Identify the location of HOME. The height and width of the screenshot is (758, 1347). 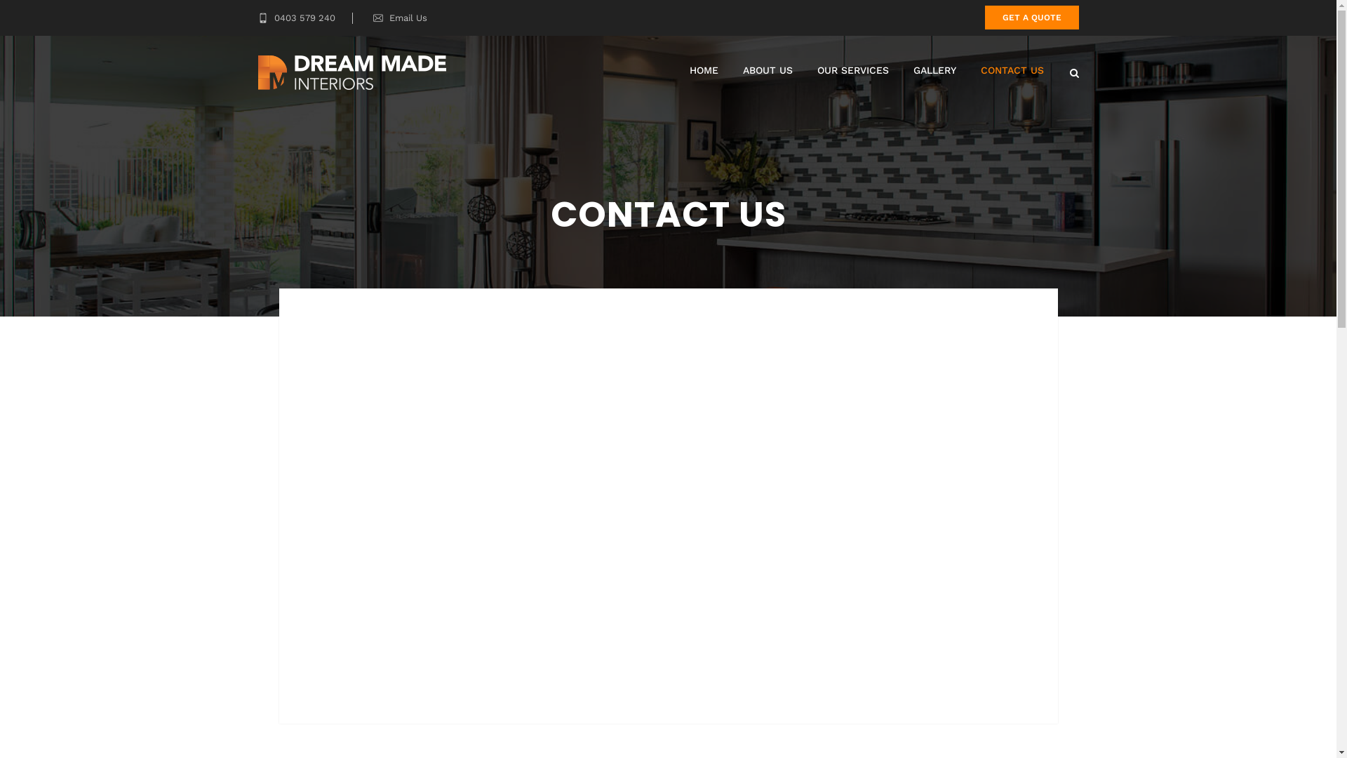
(703, 70).